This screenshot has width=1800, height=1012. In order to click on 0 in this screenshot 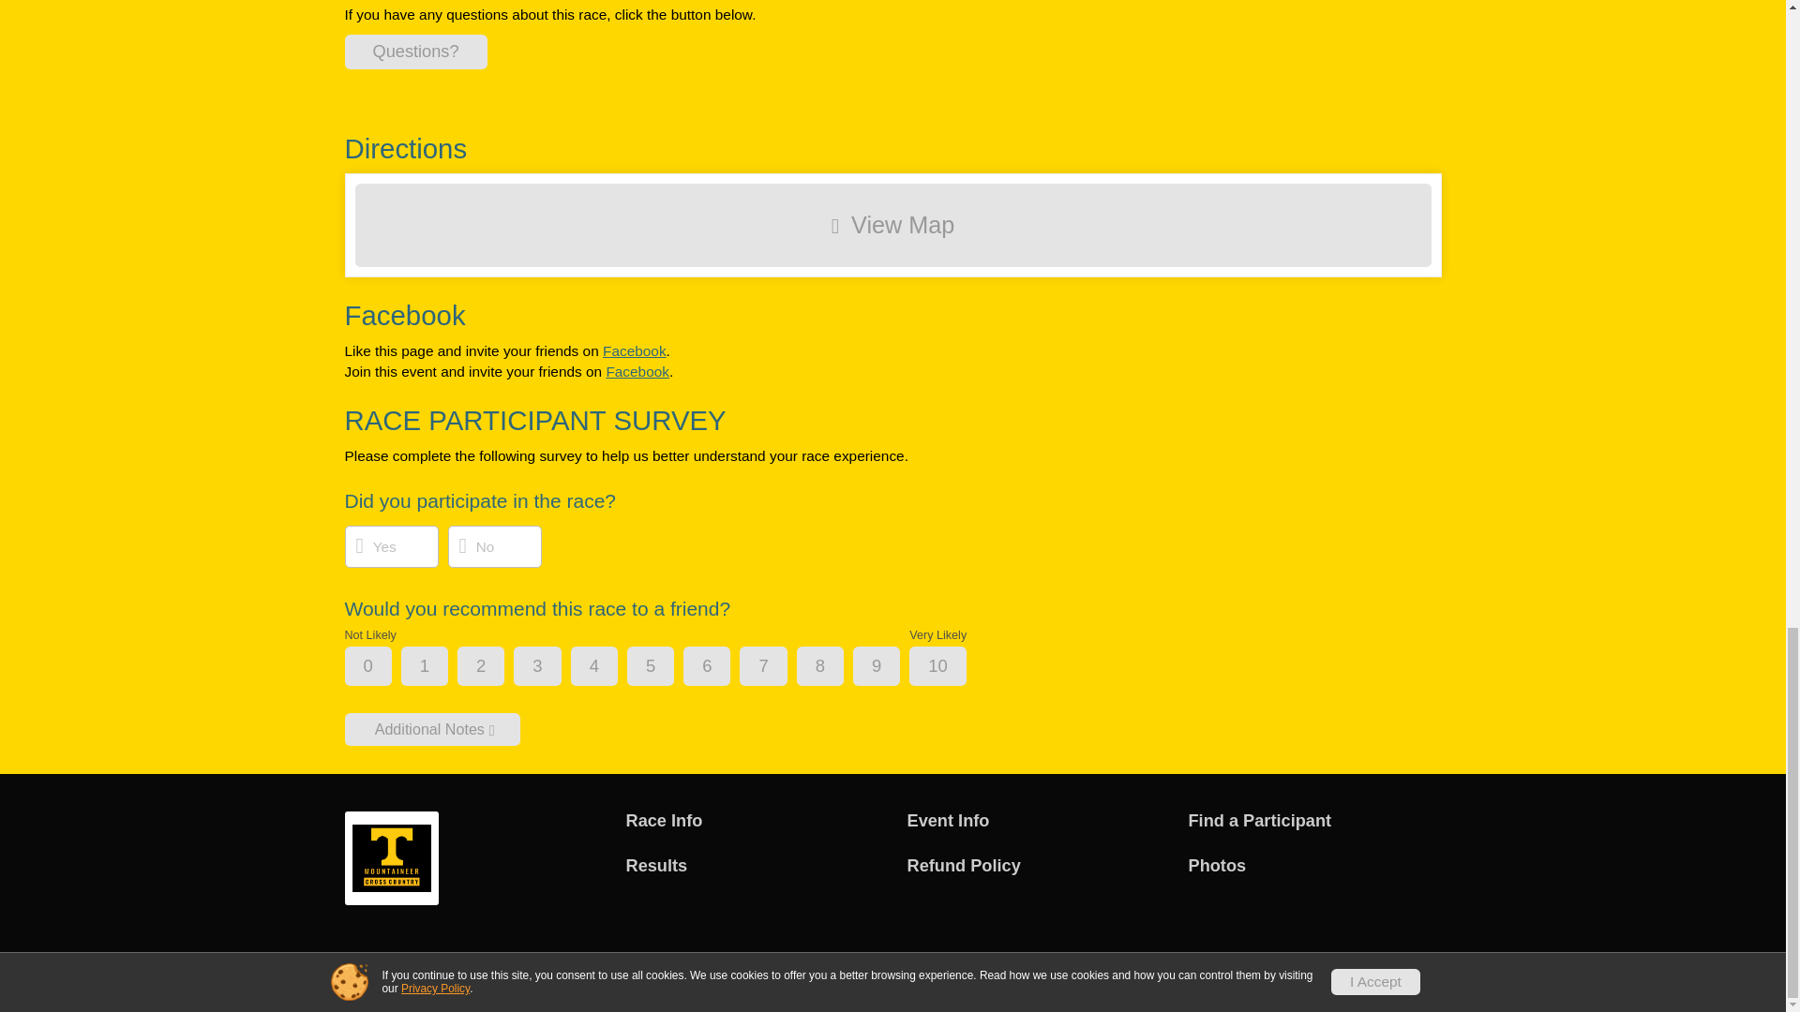, I will do `click(384, 667)`.